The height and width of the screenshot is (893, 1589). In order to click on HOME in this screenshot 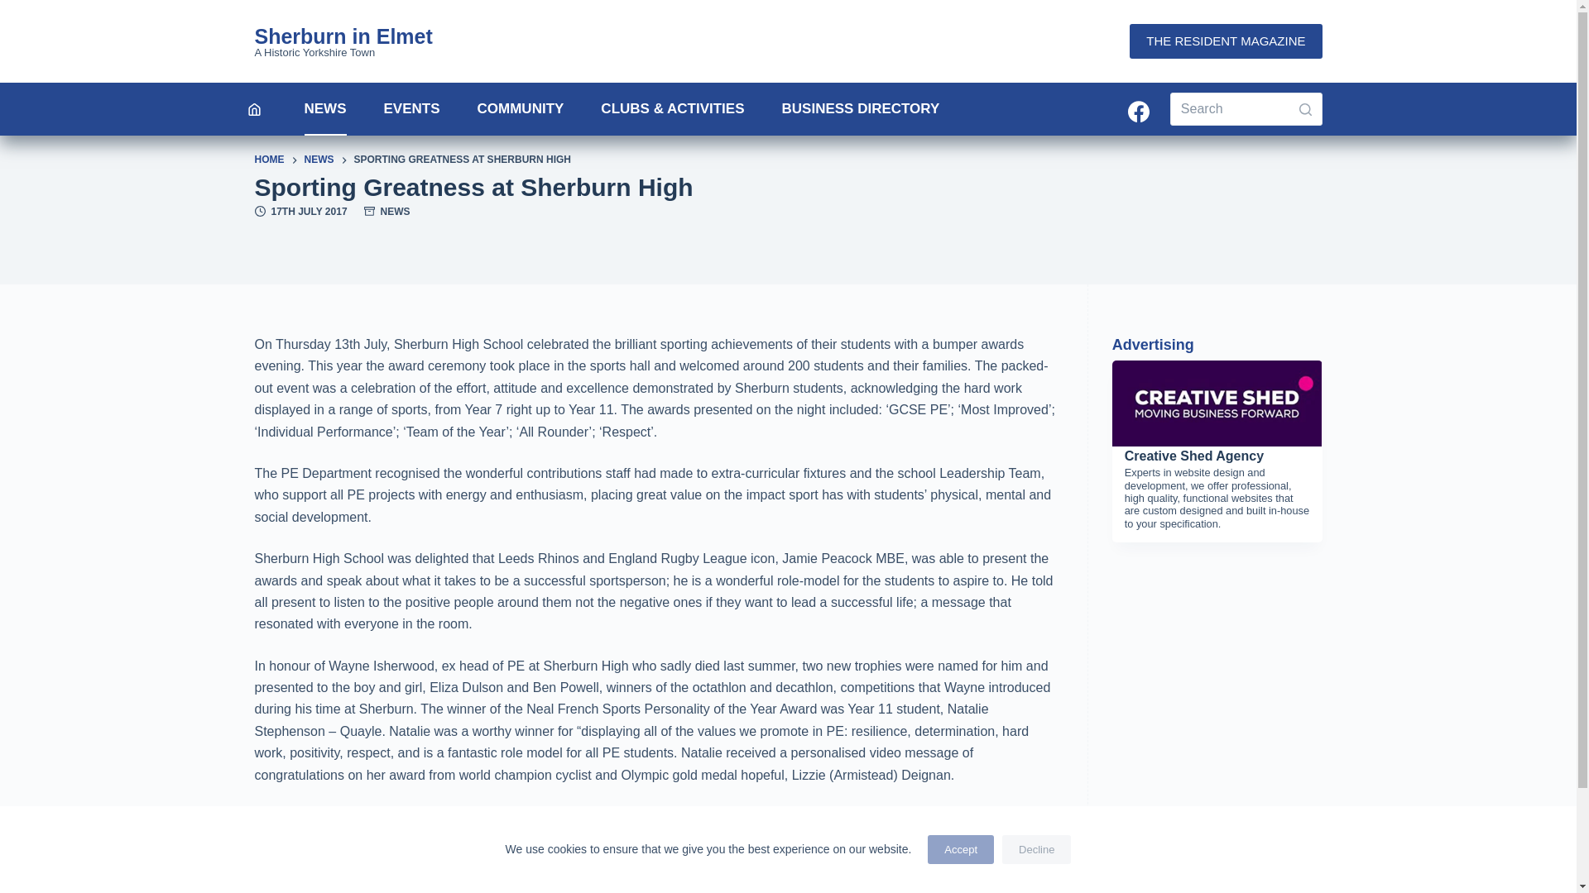, I will do `click(269, 160)`.